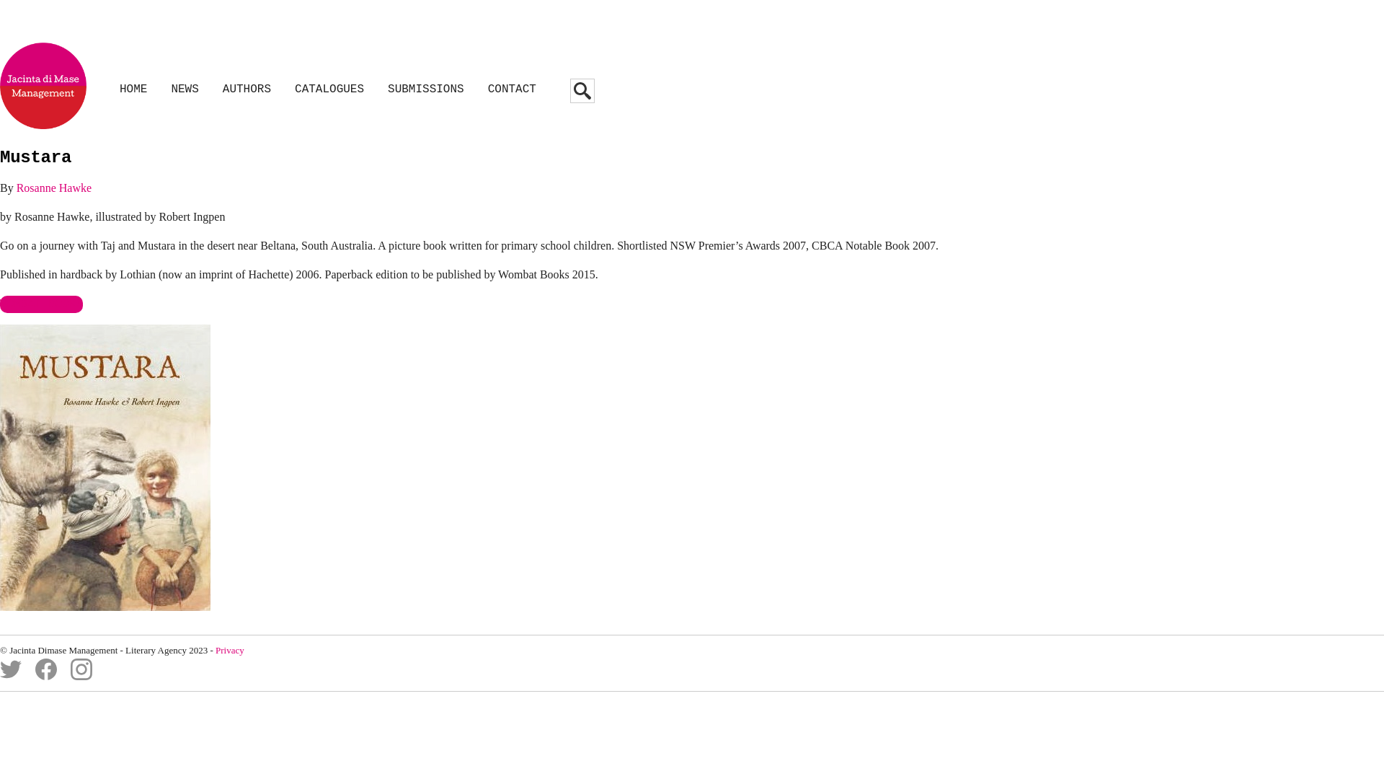 Image resolution: width=1384 pixels, height=779 pixels. Describe the element at coordinates (512, 89) in the screenshot. I see `CONTACT` at that location.